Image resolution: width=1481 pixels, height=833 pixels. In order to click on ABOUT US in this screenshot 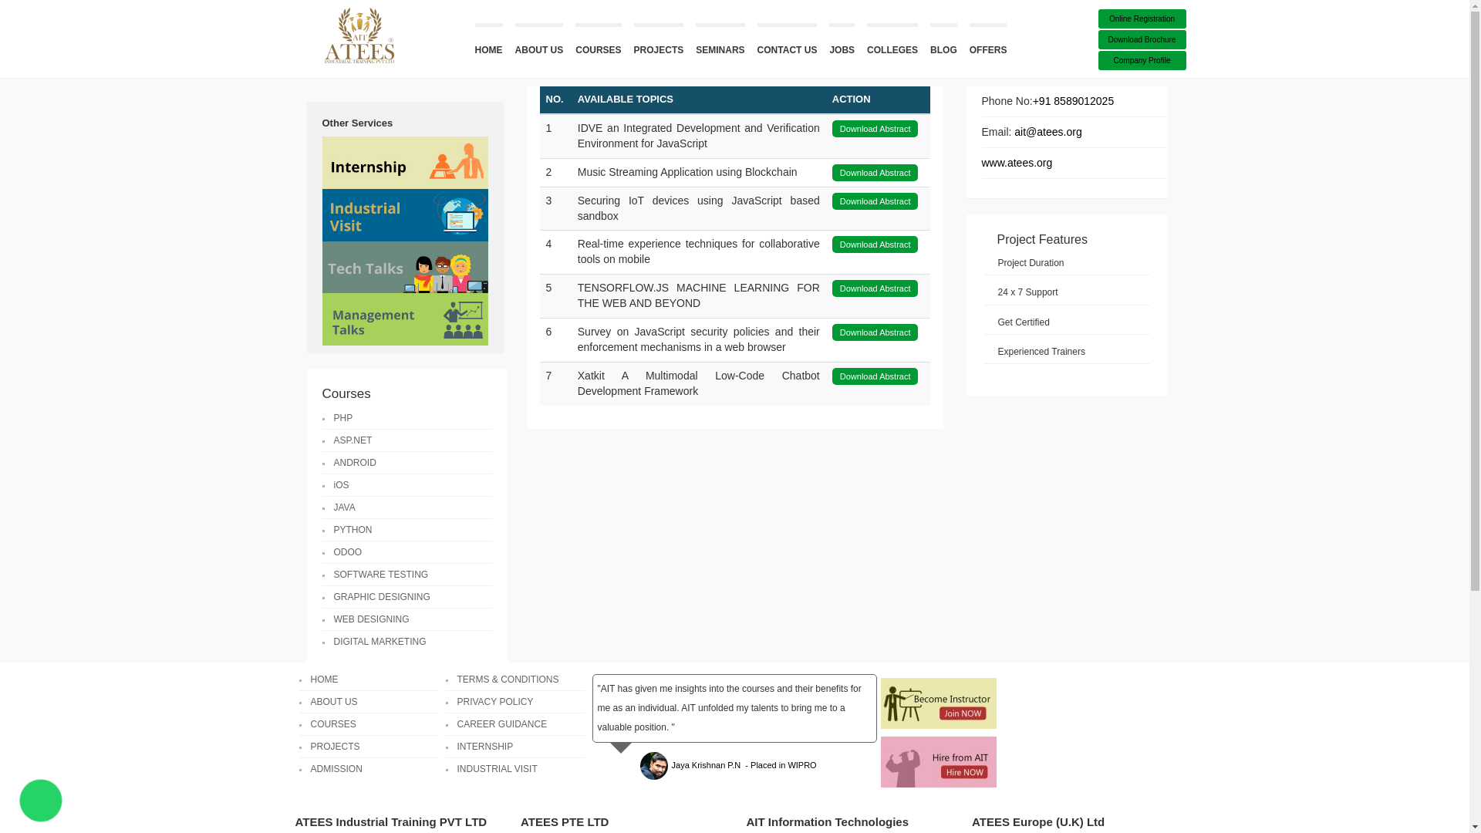, I will do `click(540, 45)`.